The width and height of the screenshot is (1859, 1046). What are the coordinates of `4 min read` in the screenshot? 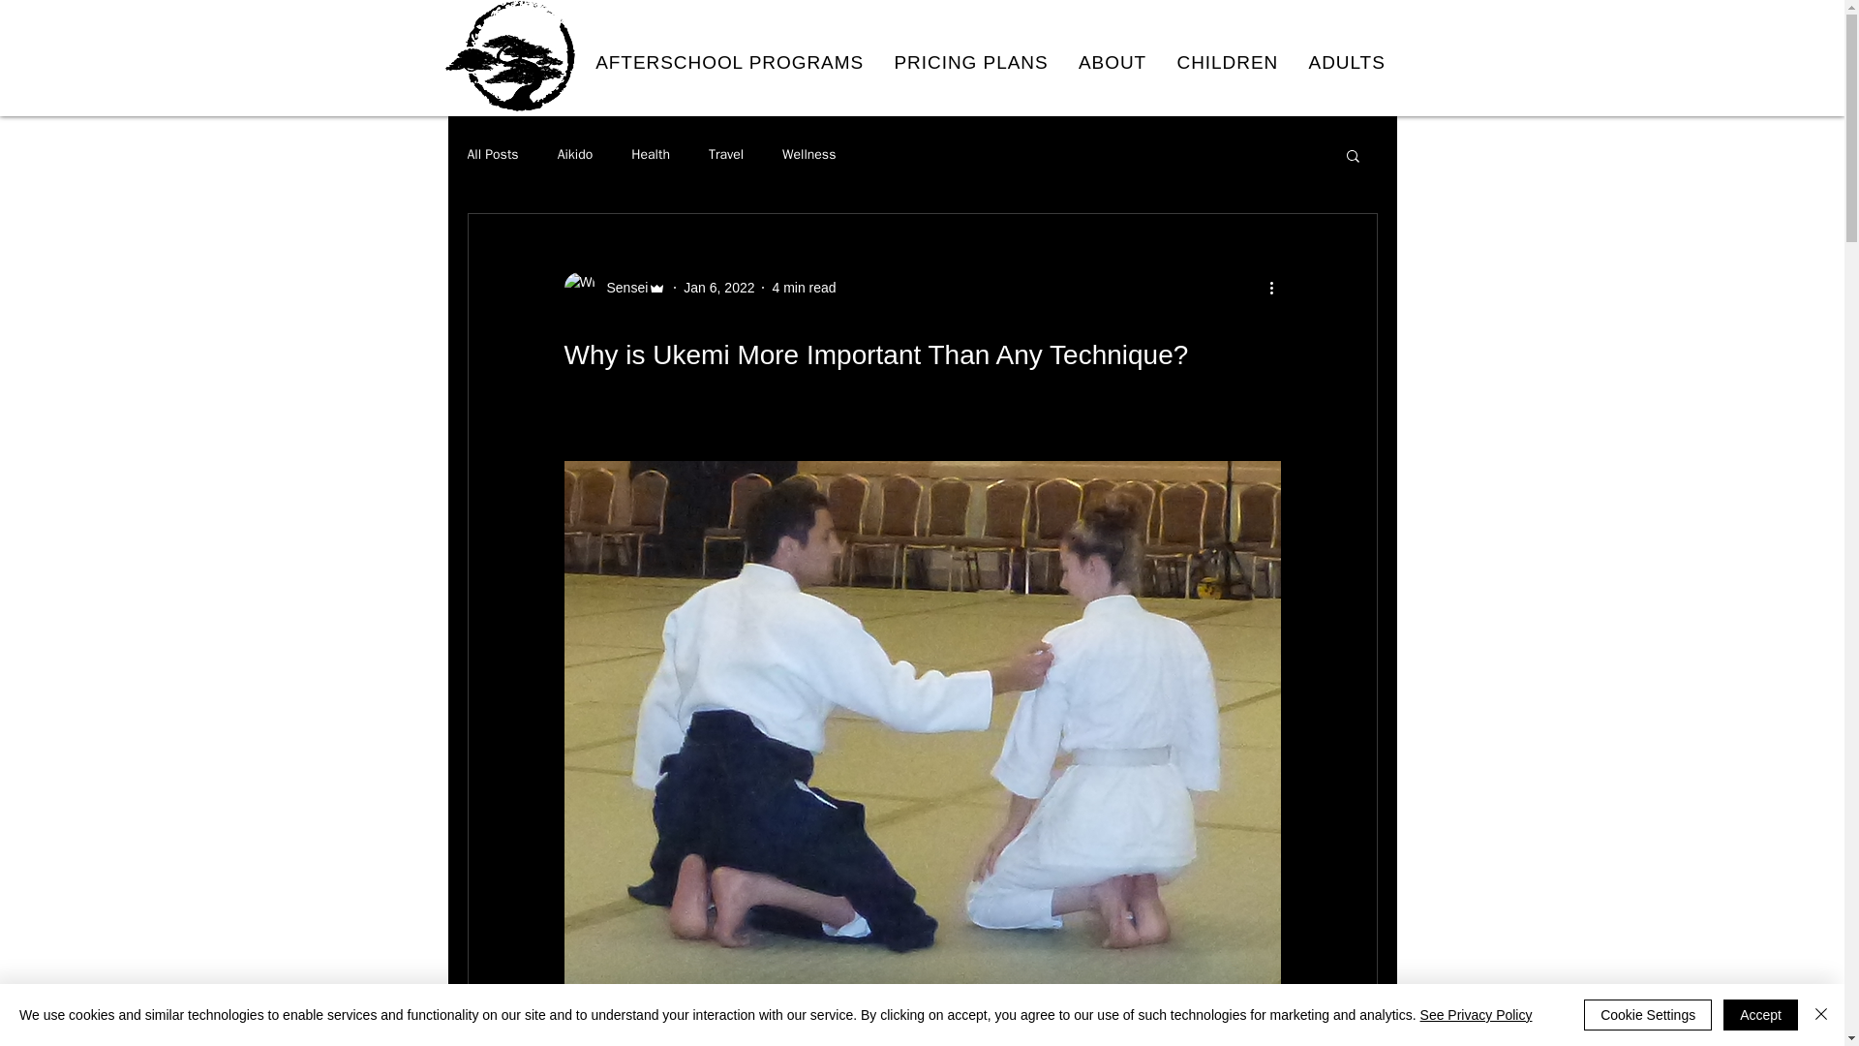 It's located at (803, 287).